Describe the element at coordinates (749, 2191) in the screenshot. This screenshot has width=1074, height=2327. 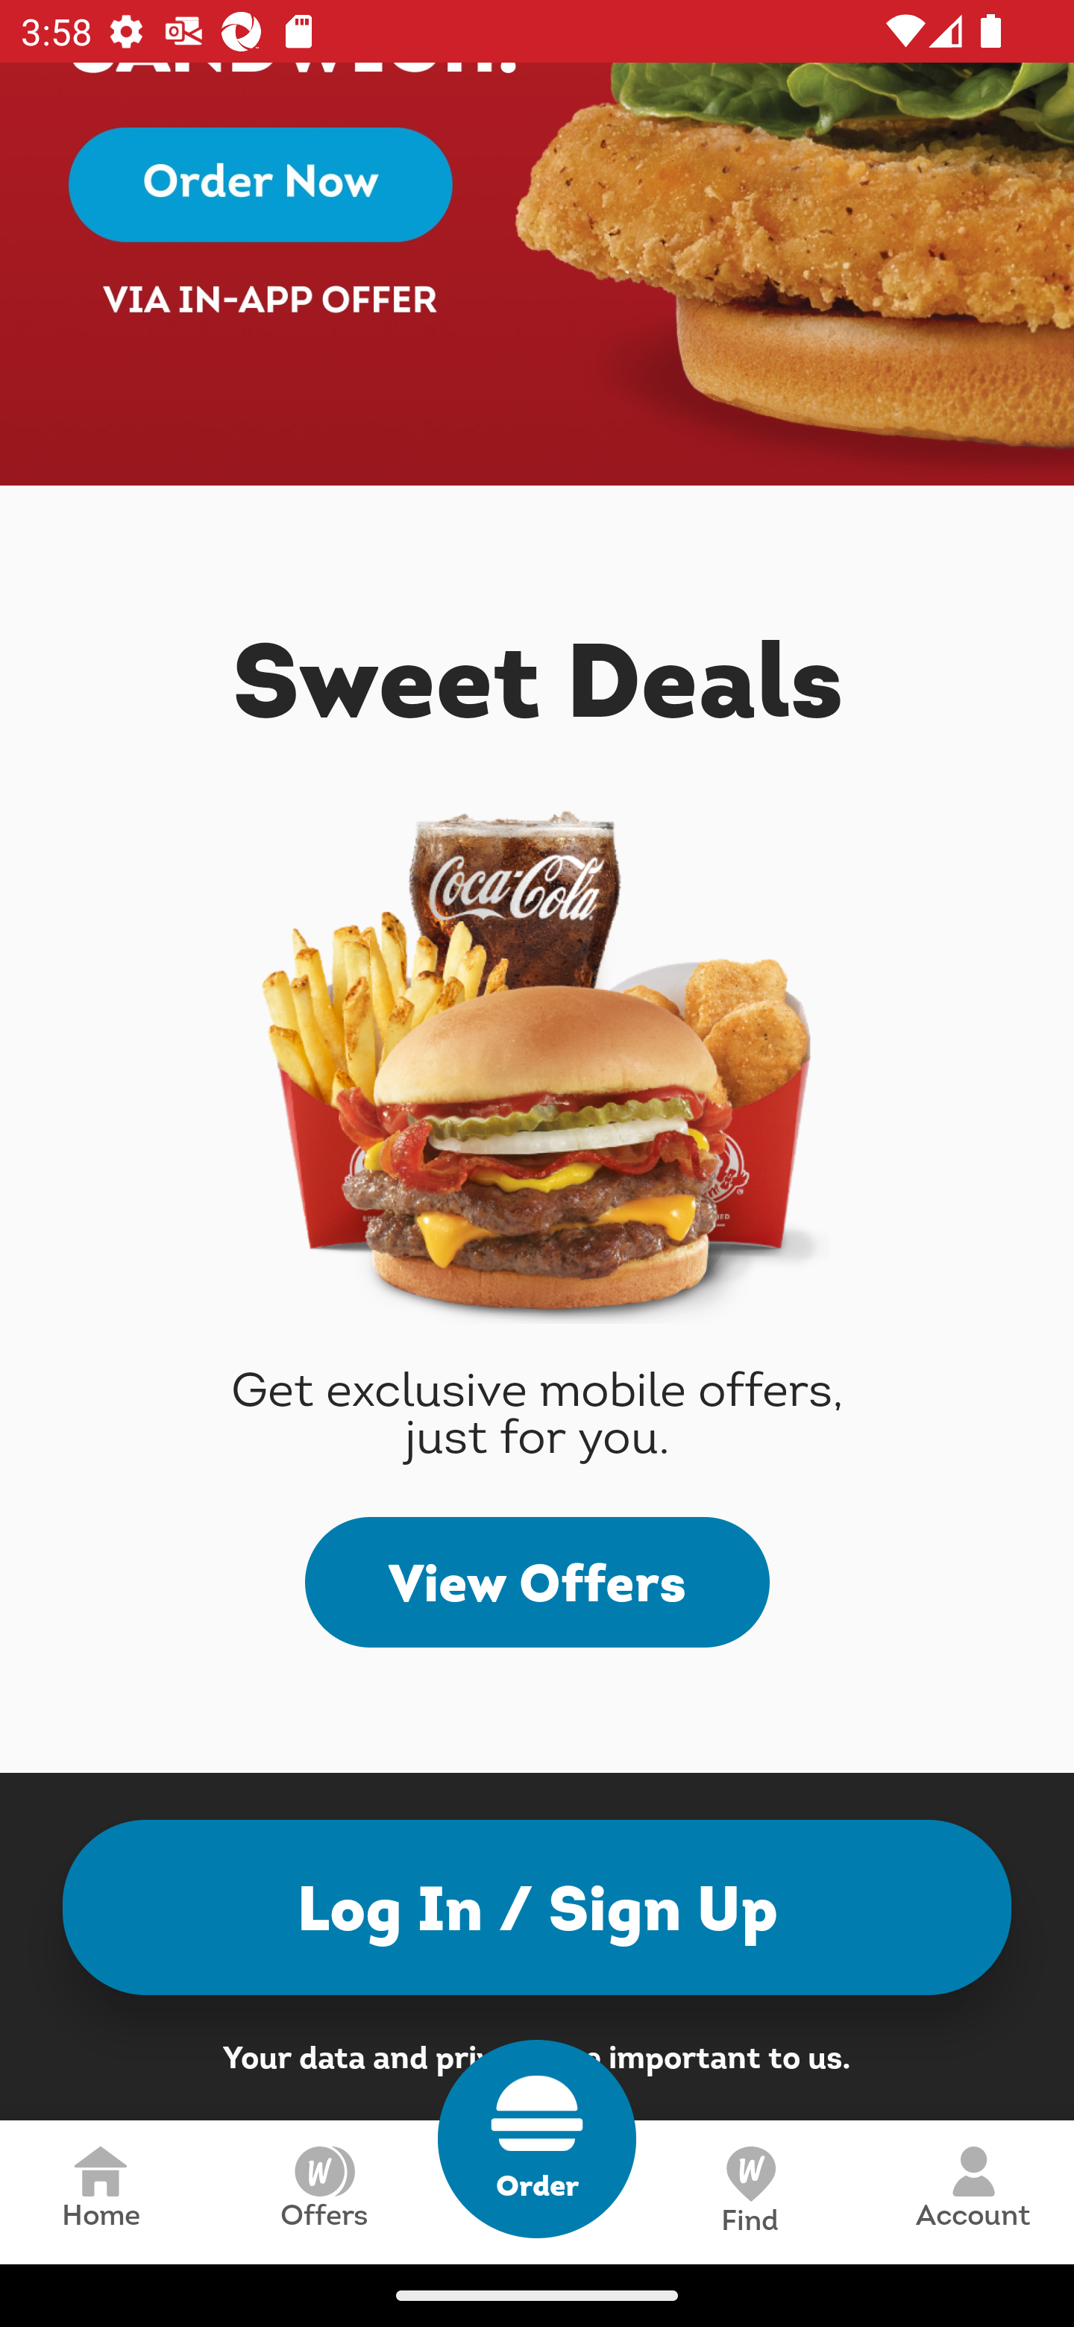
I see `Scan,4 of 5 Find Find` at that location.